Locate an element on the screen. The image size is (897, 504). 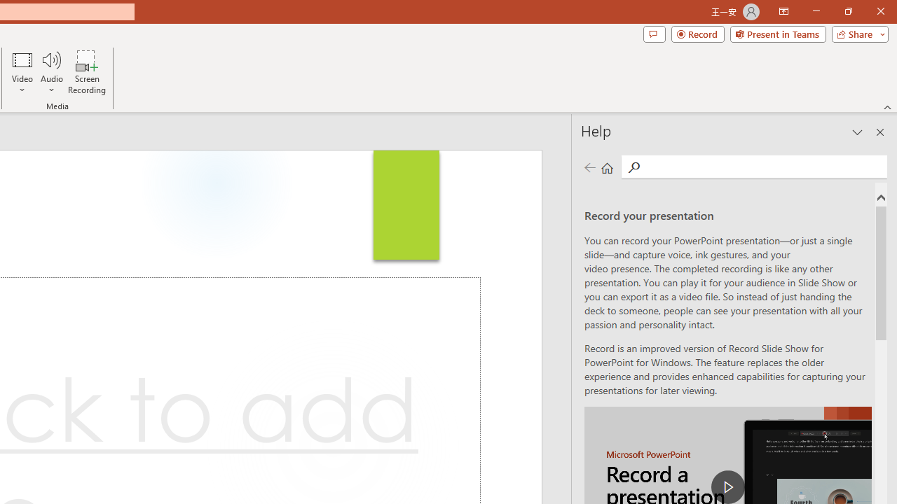
Video is located at coordinates (22, 71).